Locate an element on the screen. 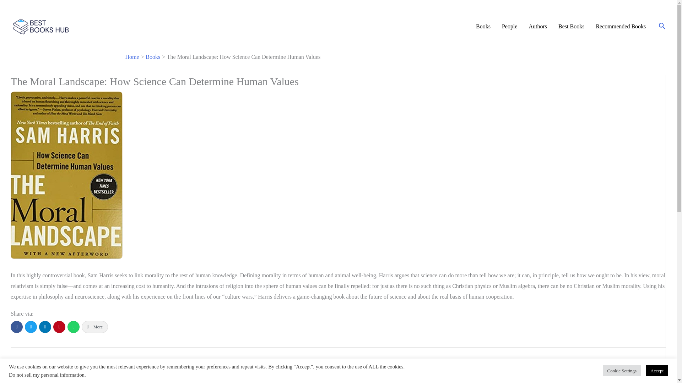 This screenshot has height=383, width=682. Letter to a Christian Nation is located at coordinates (649, 366).